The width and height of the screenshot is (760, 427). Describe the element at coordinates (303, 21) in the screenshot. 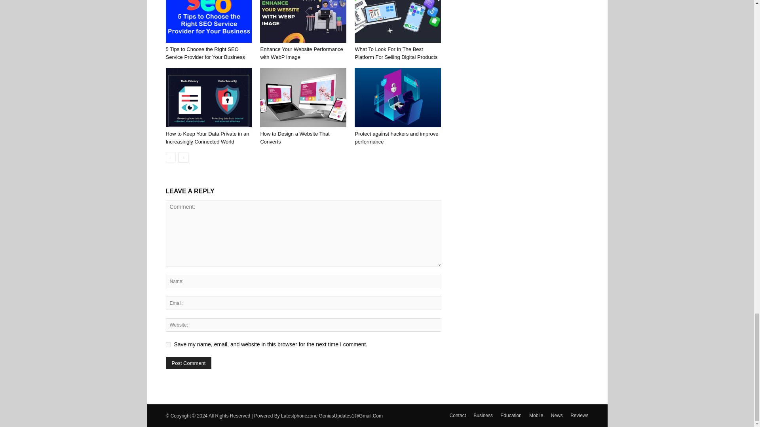

I see `Enhance Your Website Performance with WebP Image` at that location.